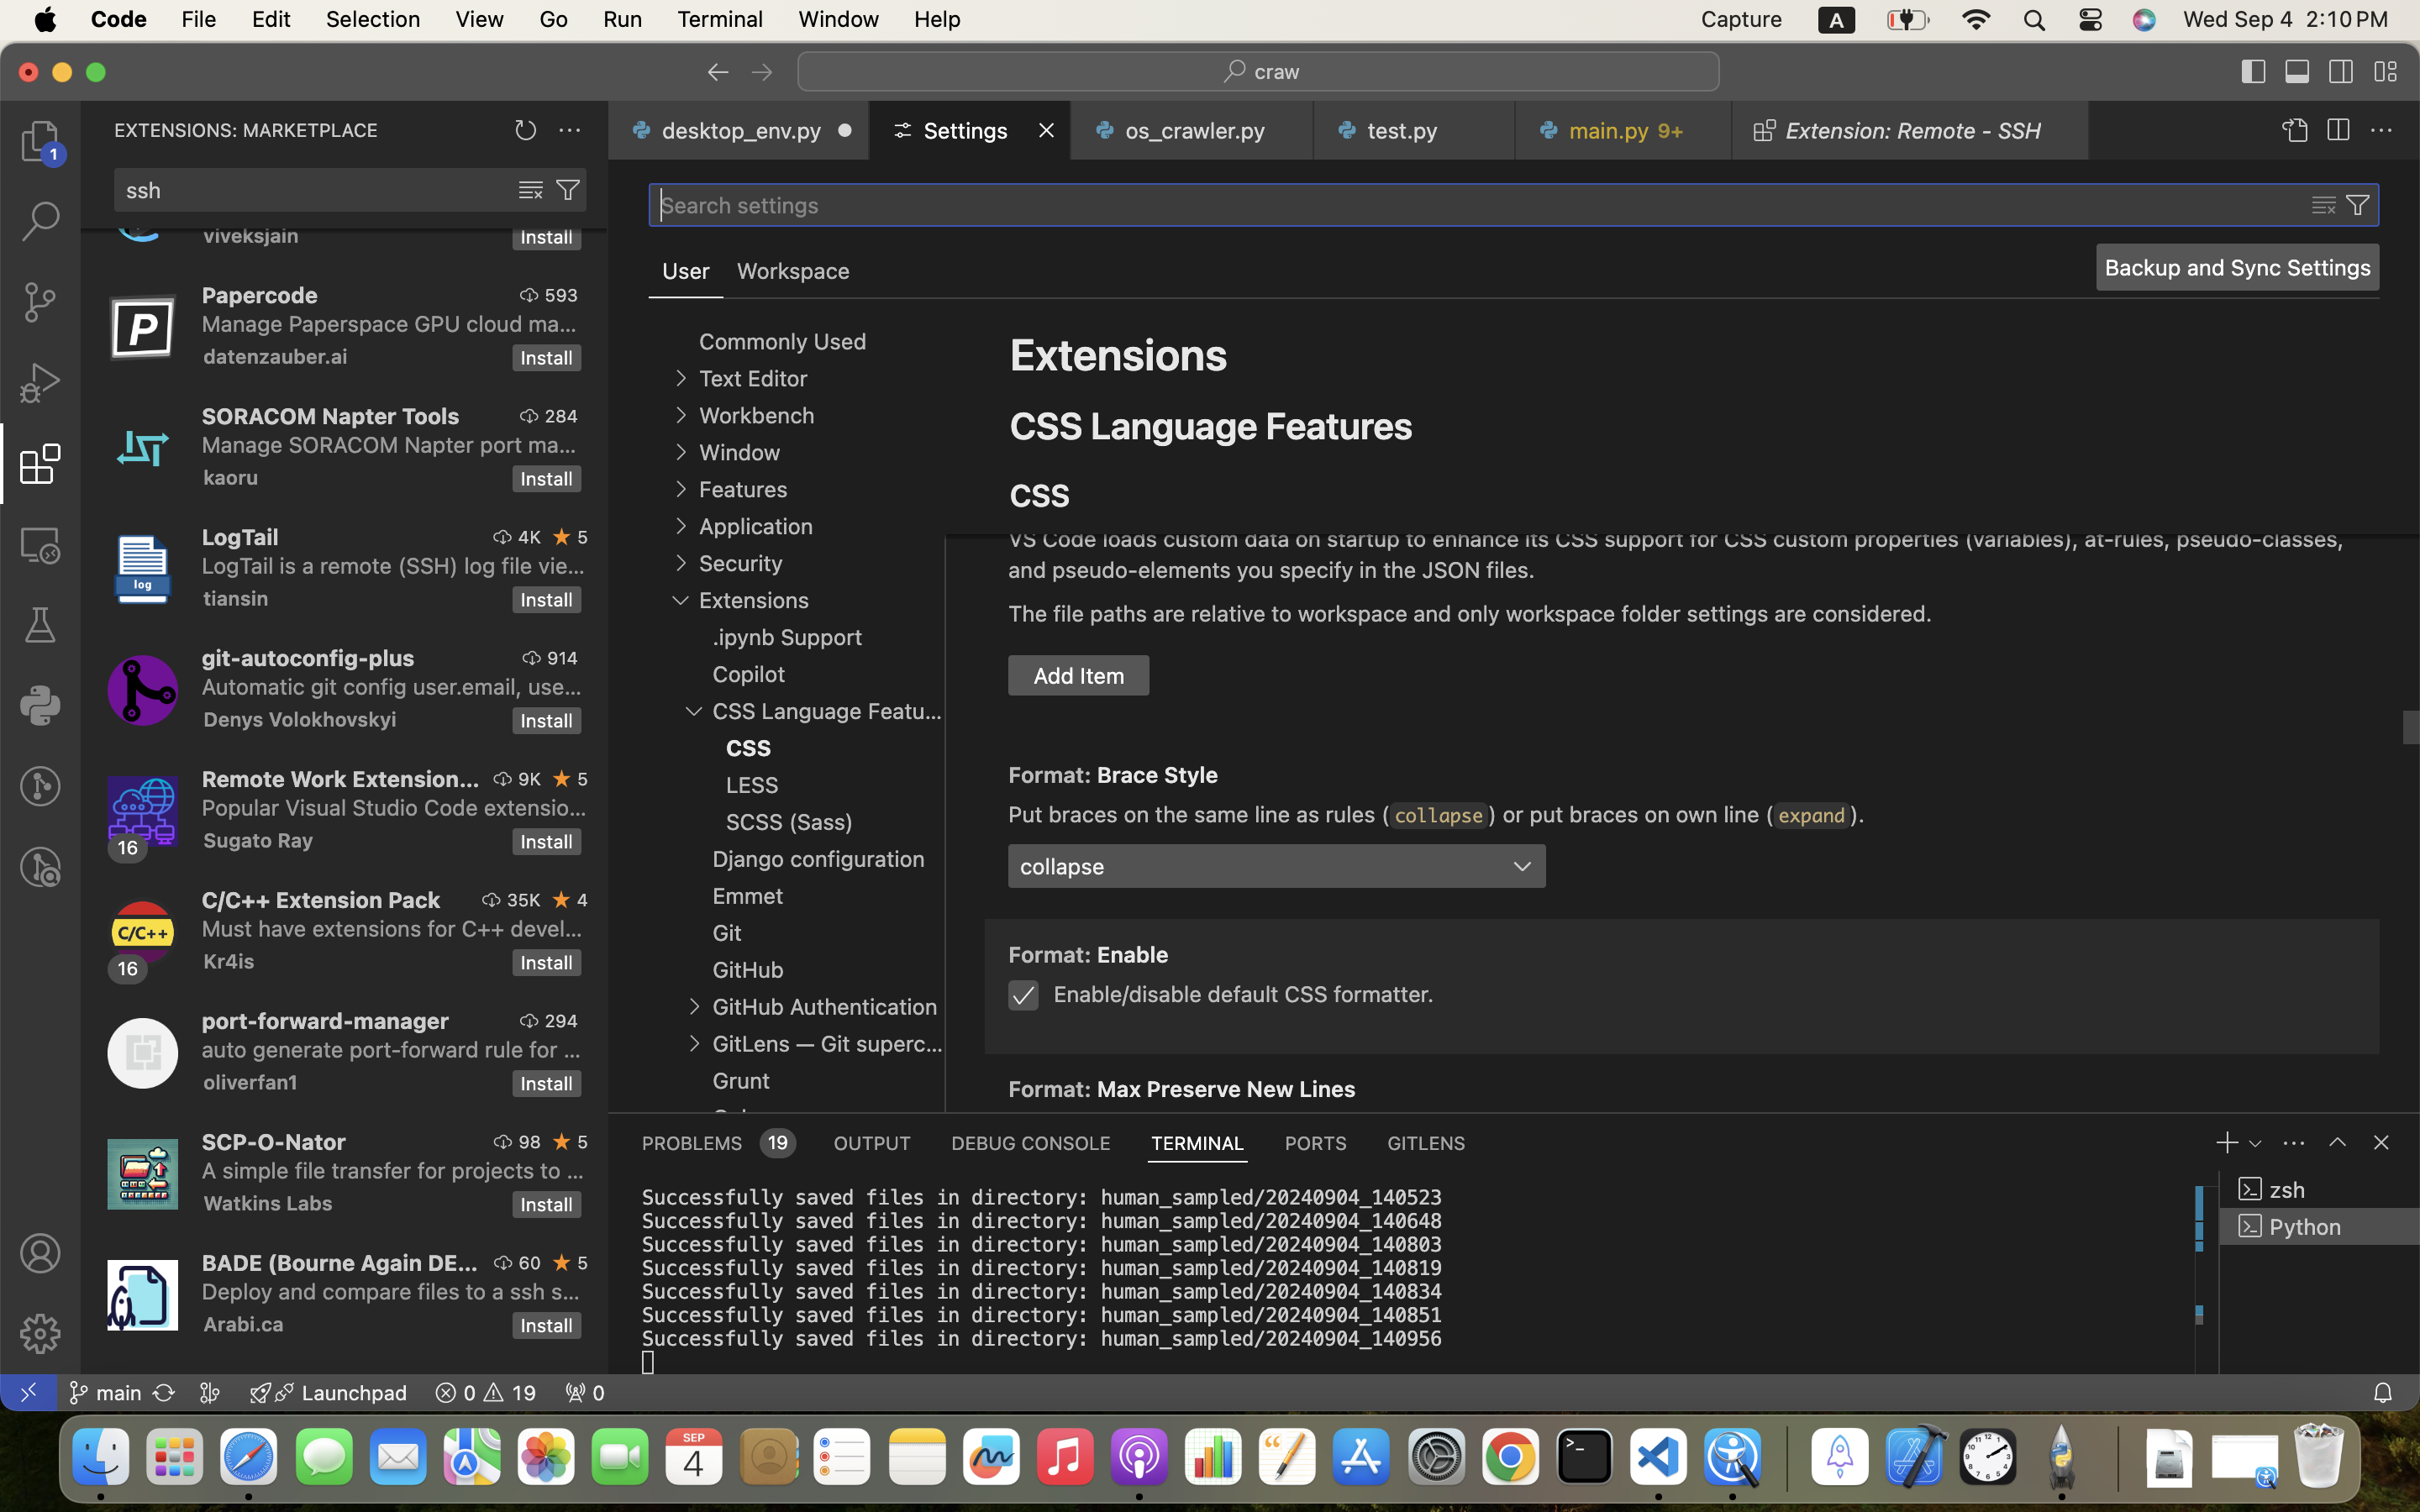 Image resolution: width=2420 pixels, height=1512 pixels. What do you see at coordinates (873, 1142) in the screenshot?
I see `0 OUTPUT` at bounding box center [873, 1142].